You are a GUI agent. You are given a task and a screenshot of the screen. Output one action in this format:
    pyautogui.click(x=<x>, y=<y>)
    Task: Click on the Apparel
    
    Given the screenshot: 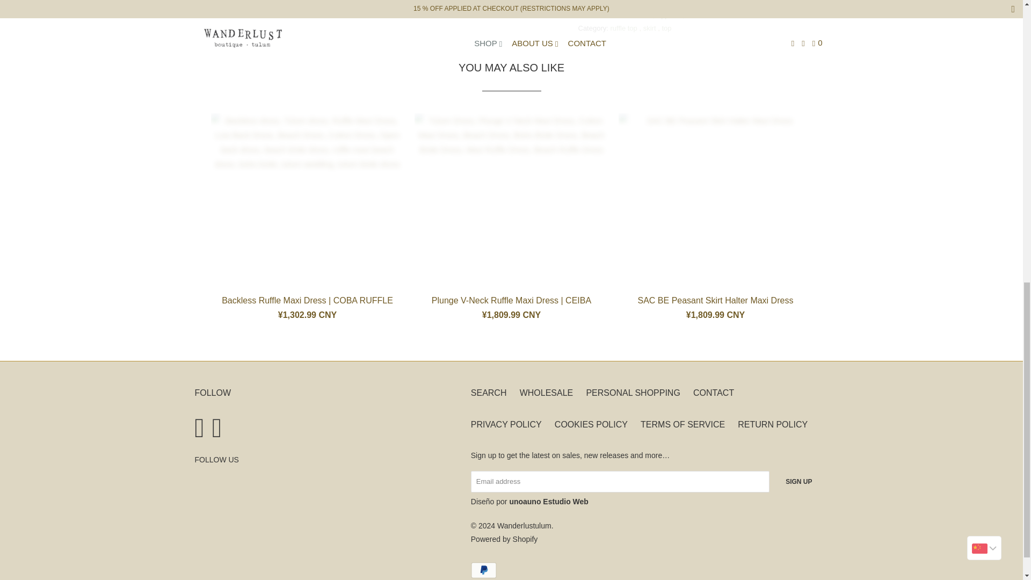 What is the action you would take?
    pyautogui.click(x=669, y=15)
    